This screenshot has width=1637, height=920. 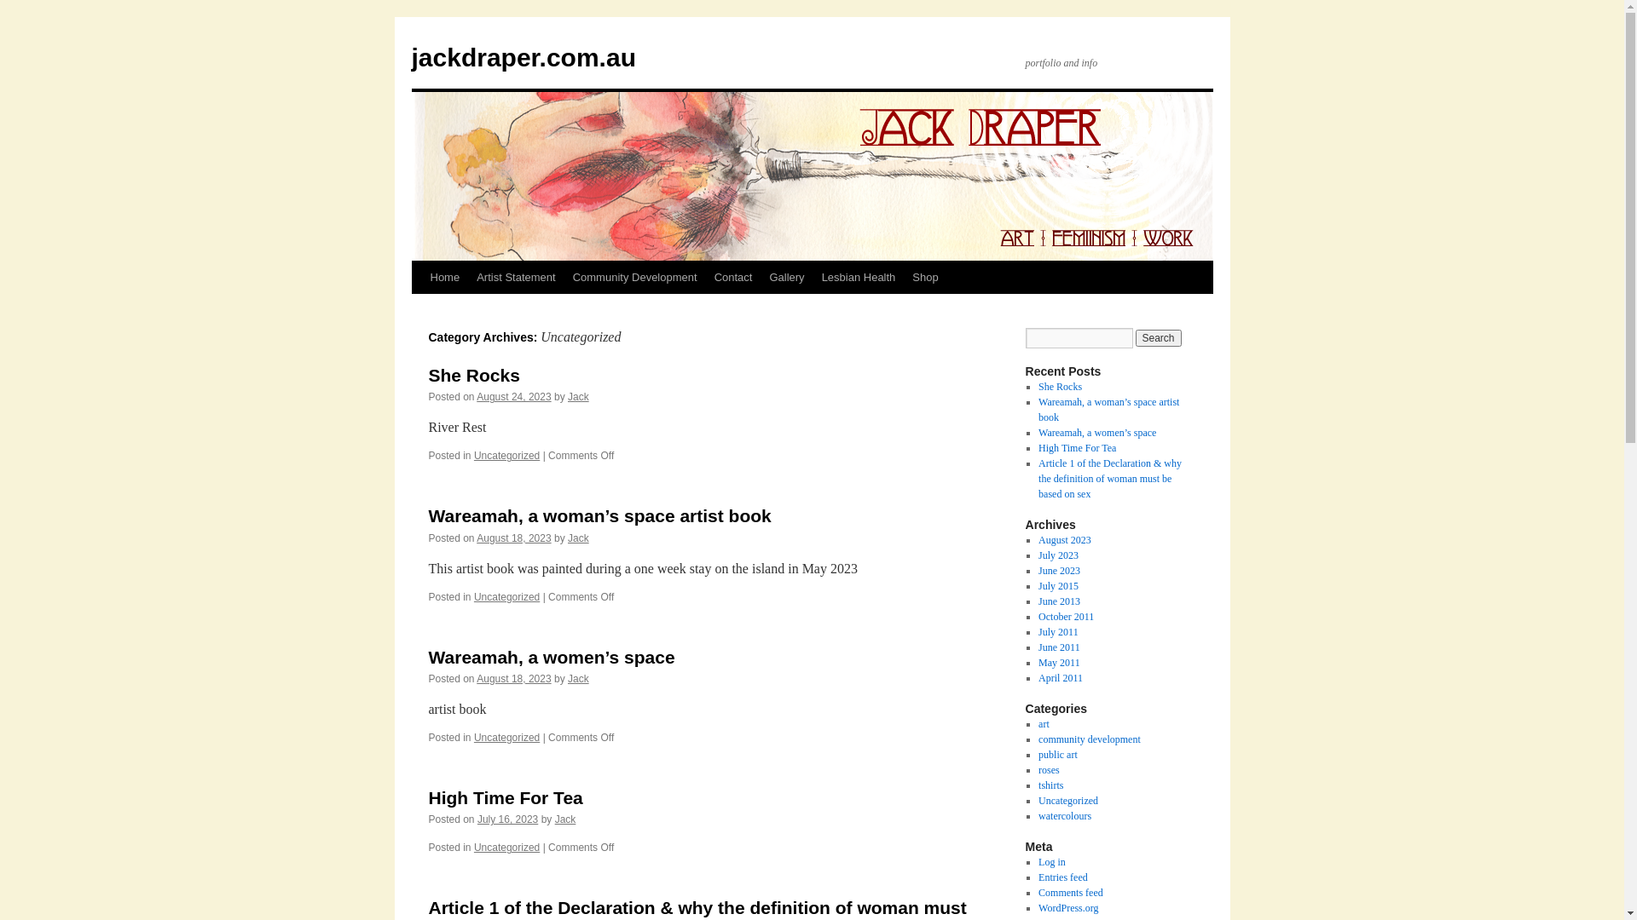 What do you see at coordinates (635, 278) in the screenshot?
I see `Community Development` at bounding box center [635, 278].